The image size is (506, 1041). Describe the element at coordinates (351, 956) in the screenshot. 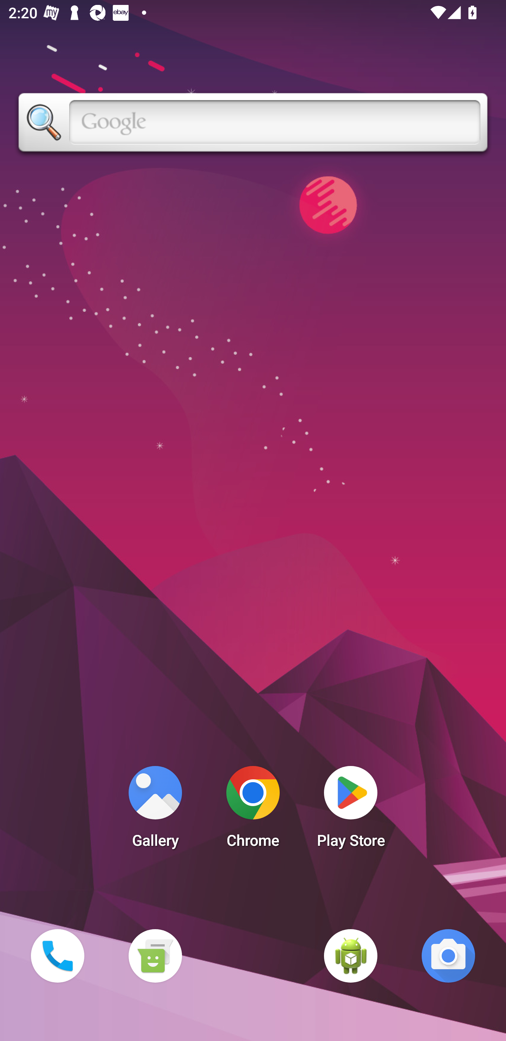

I see `WebView Browser Tester` at that location.